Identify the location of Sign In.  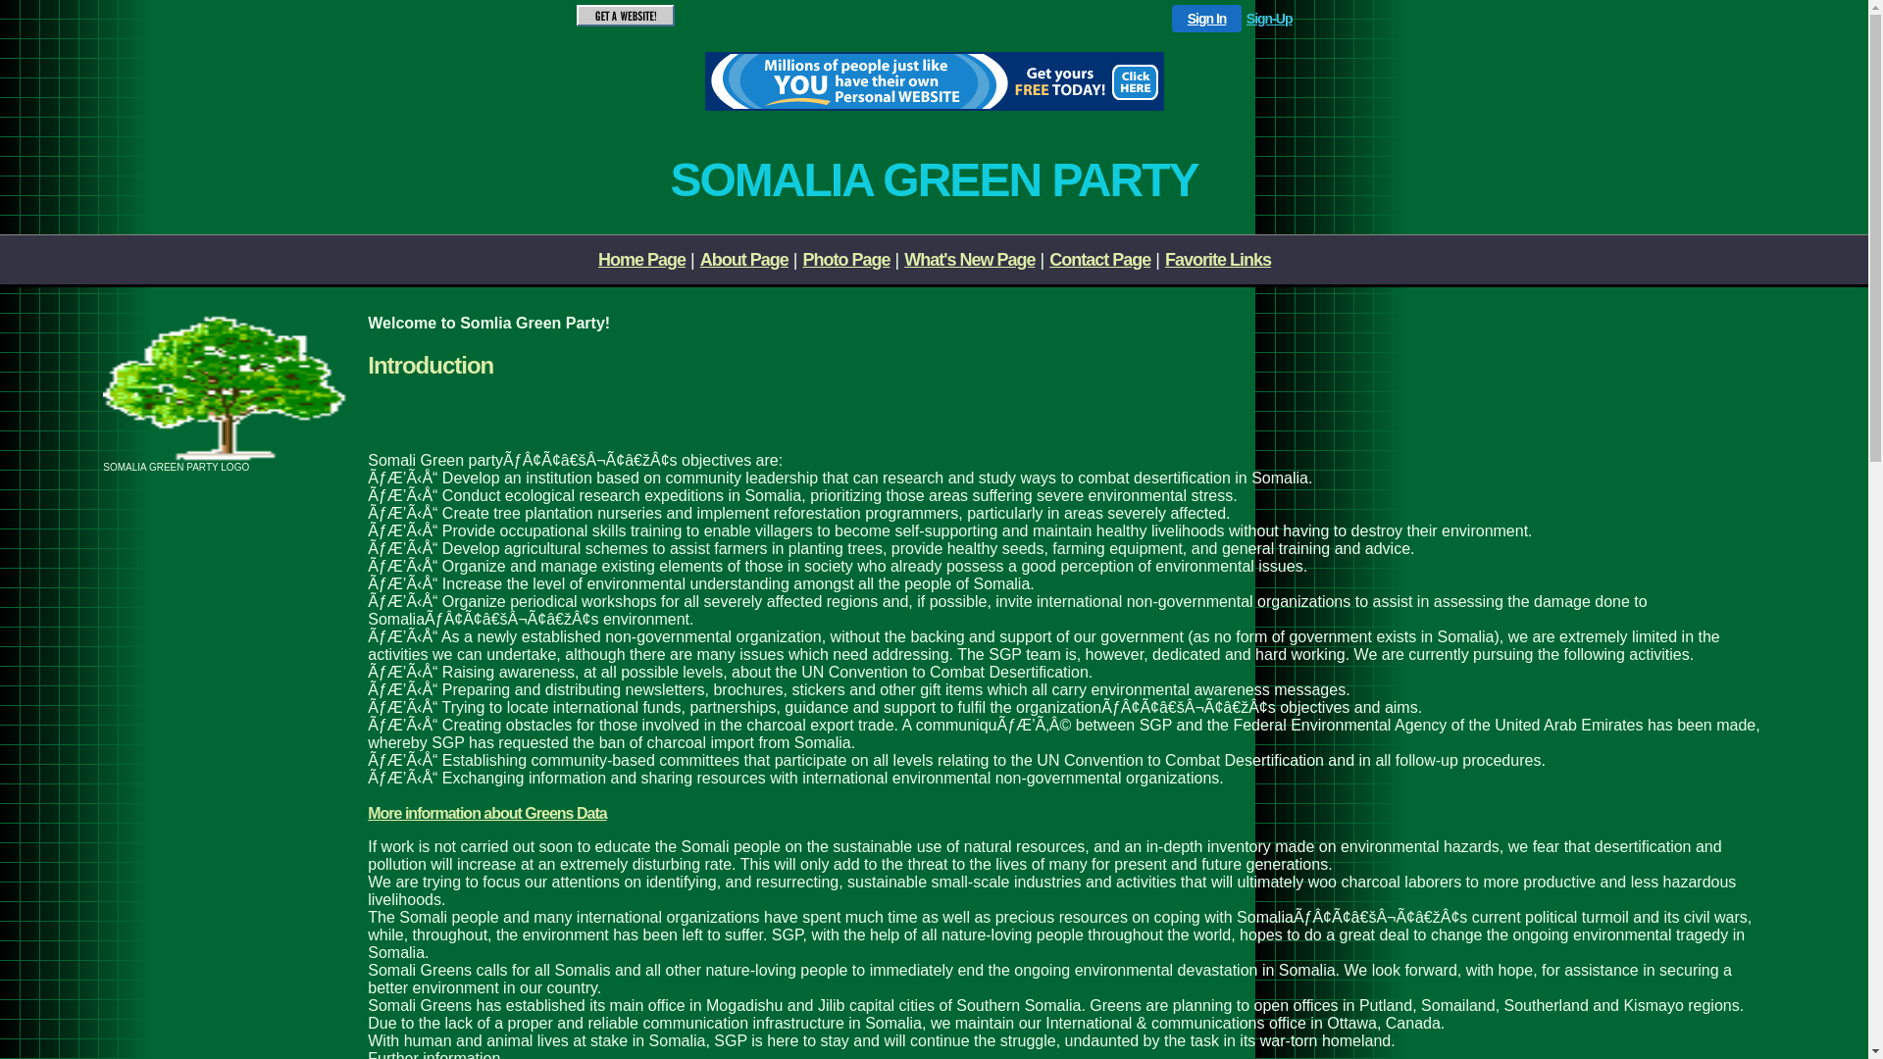
(1207, 19).